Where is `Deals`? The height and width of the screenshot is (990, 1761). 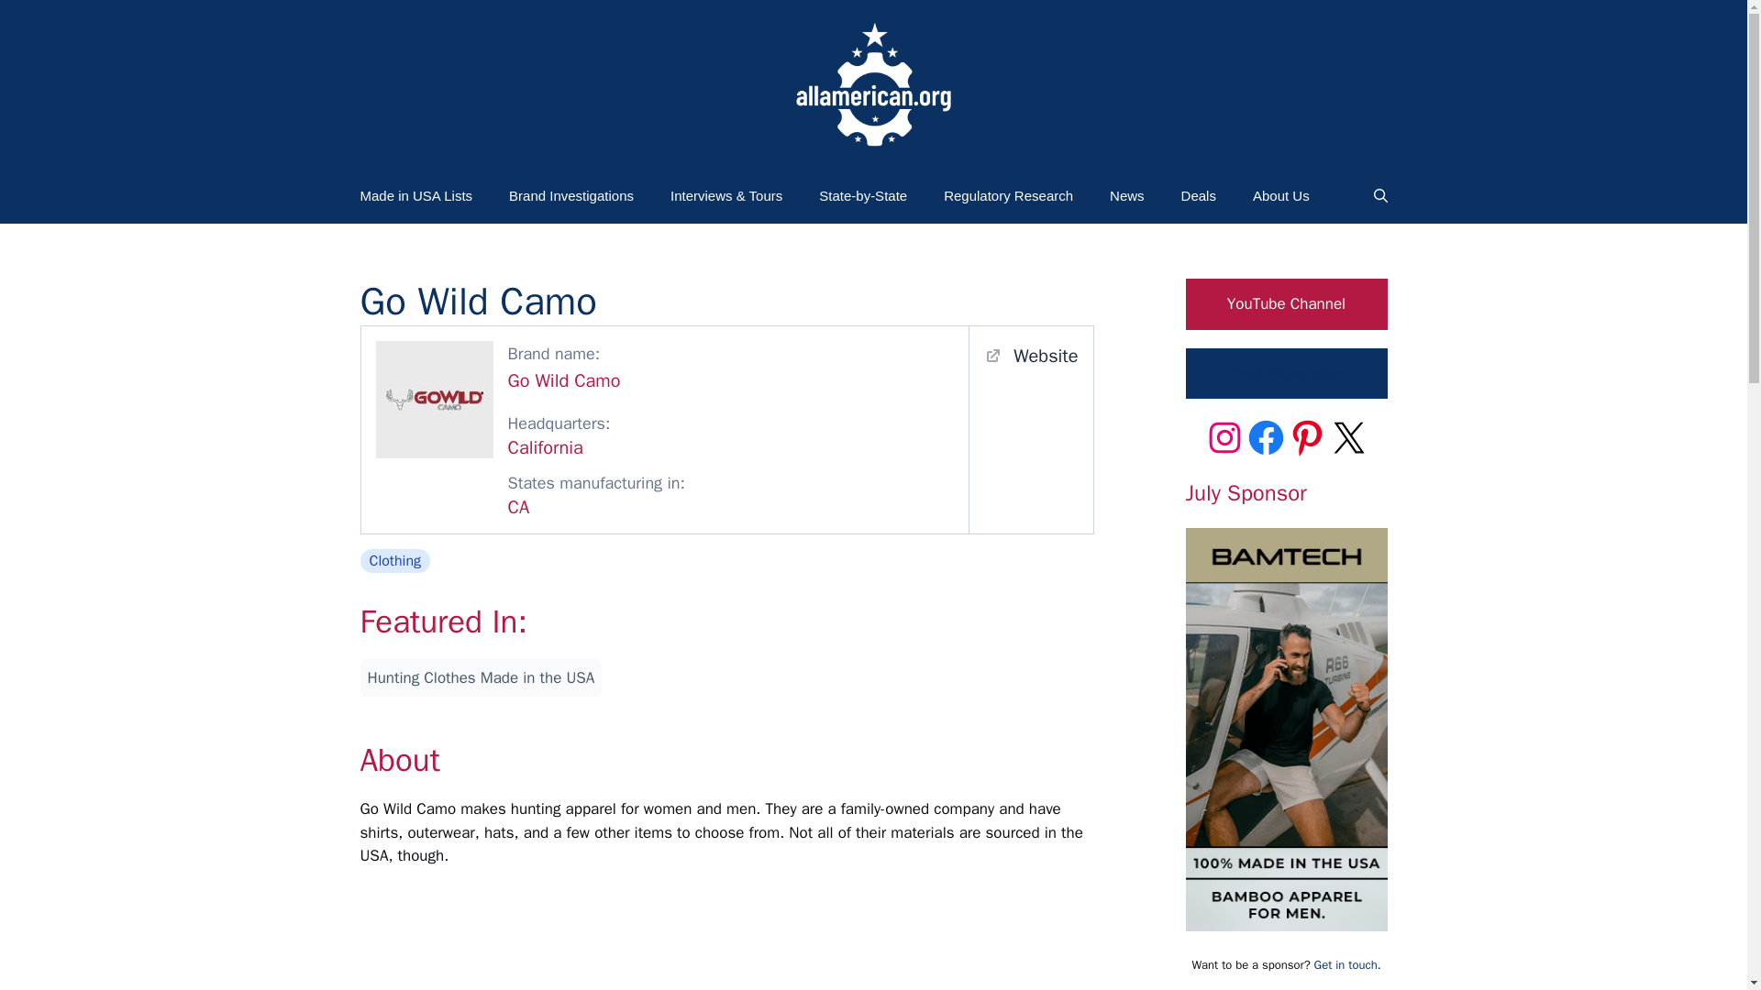 Deals is located at coordinates (1198, 196).